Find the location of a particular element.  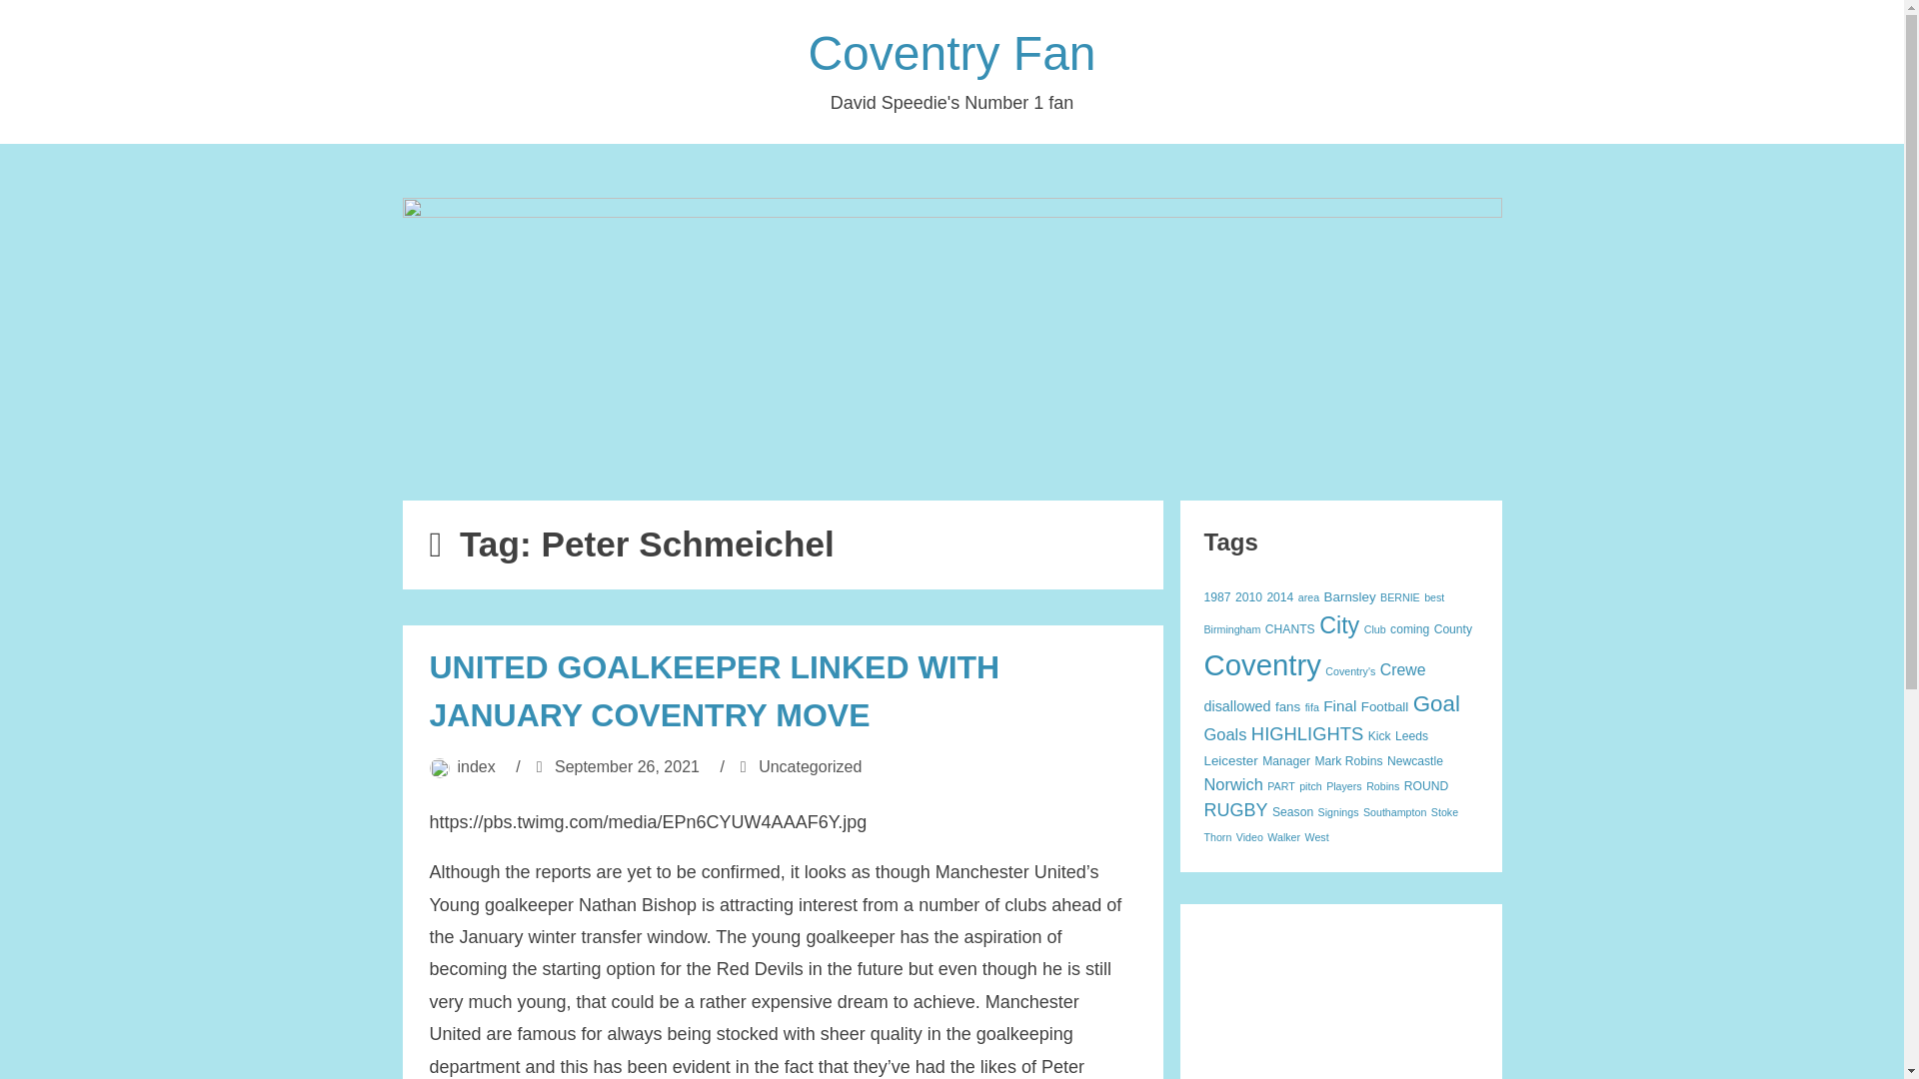

Mark Robins is located at coordinates (1347, 760).